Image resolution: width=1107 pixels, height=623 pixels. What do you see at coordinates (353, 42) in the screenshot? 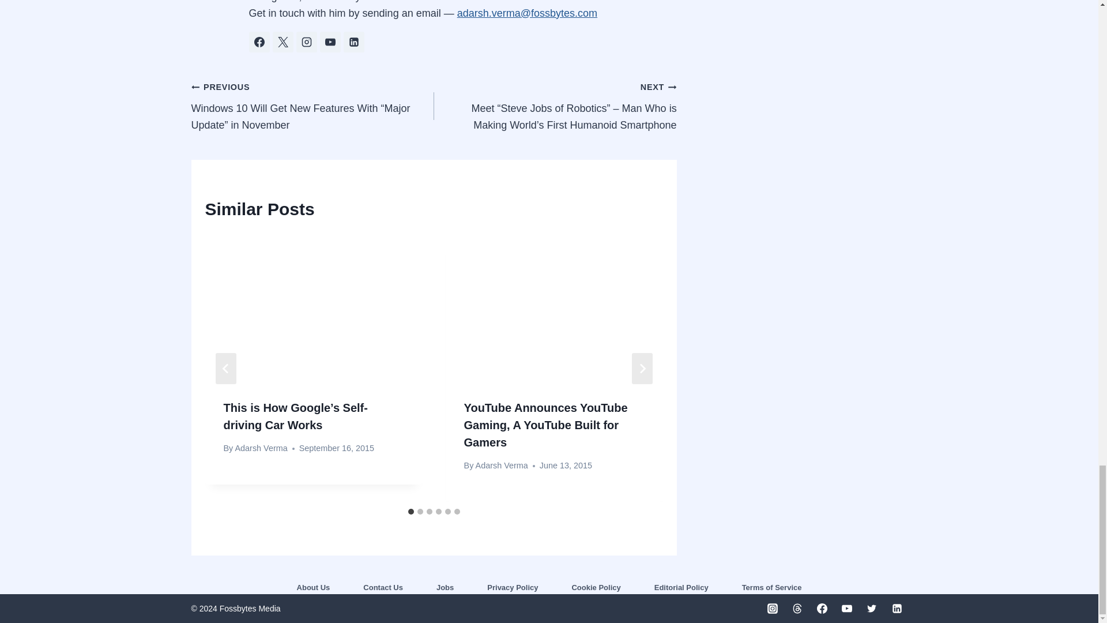
I see `Follow Adarsh Verma on Linkedin` at bounding box center [353, 42].